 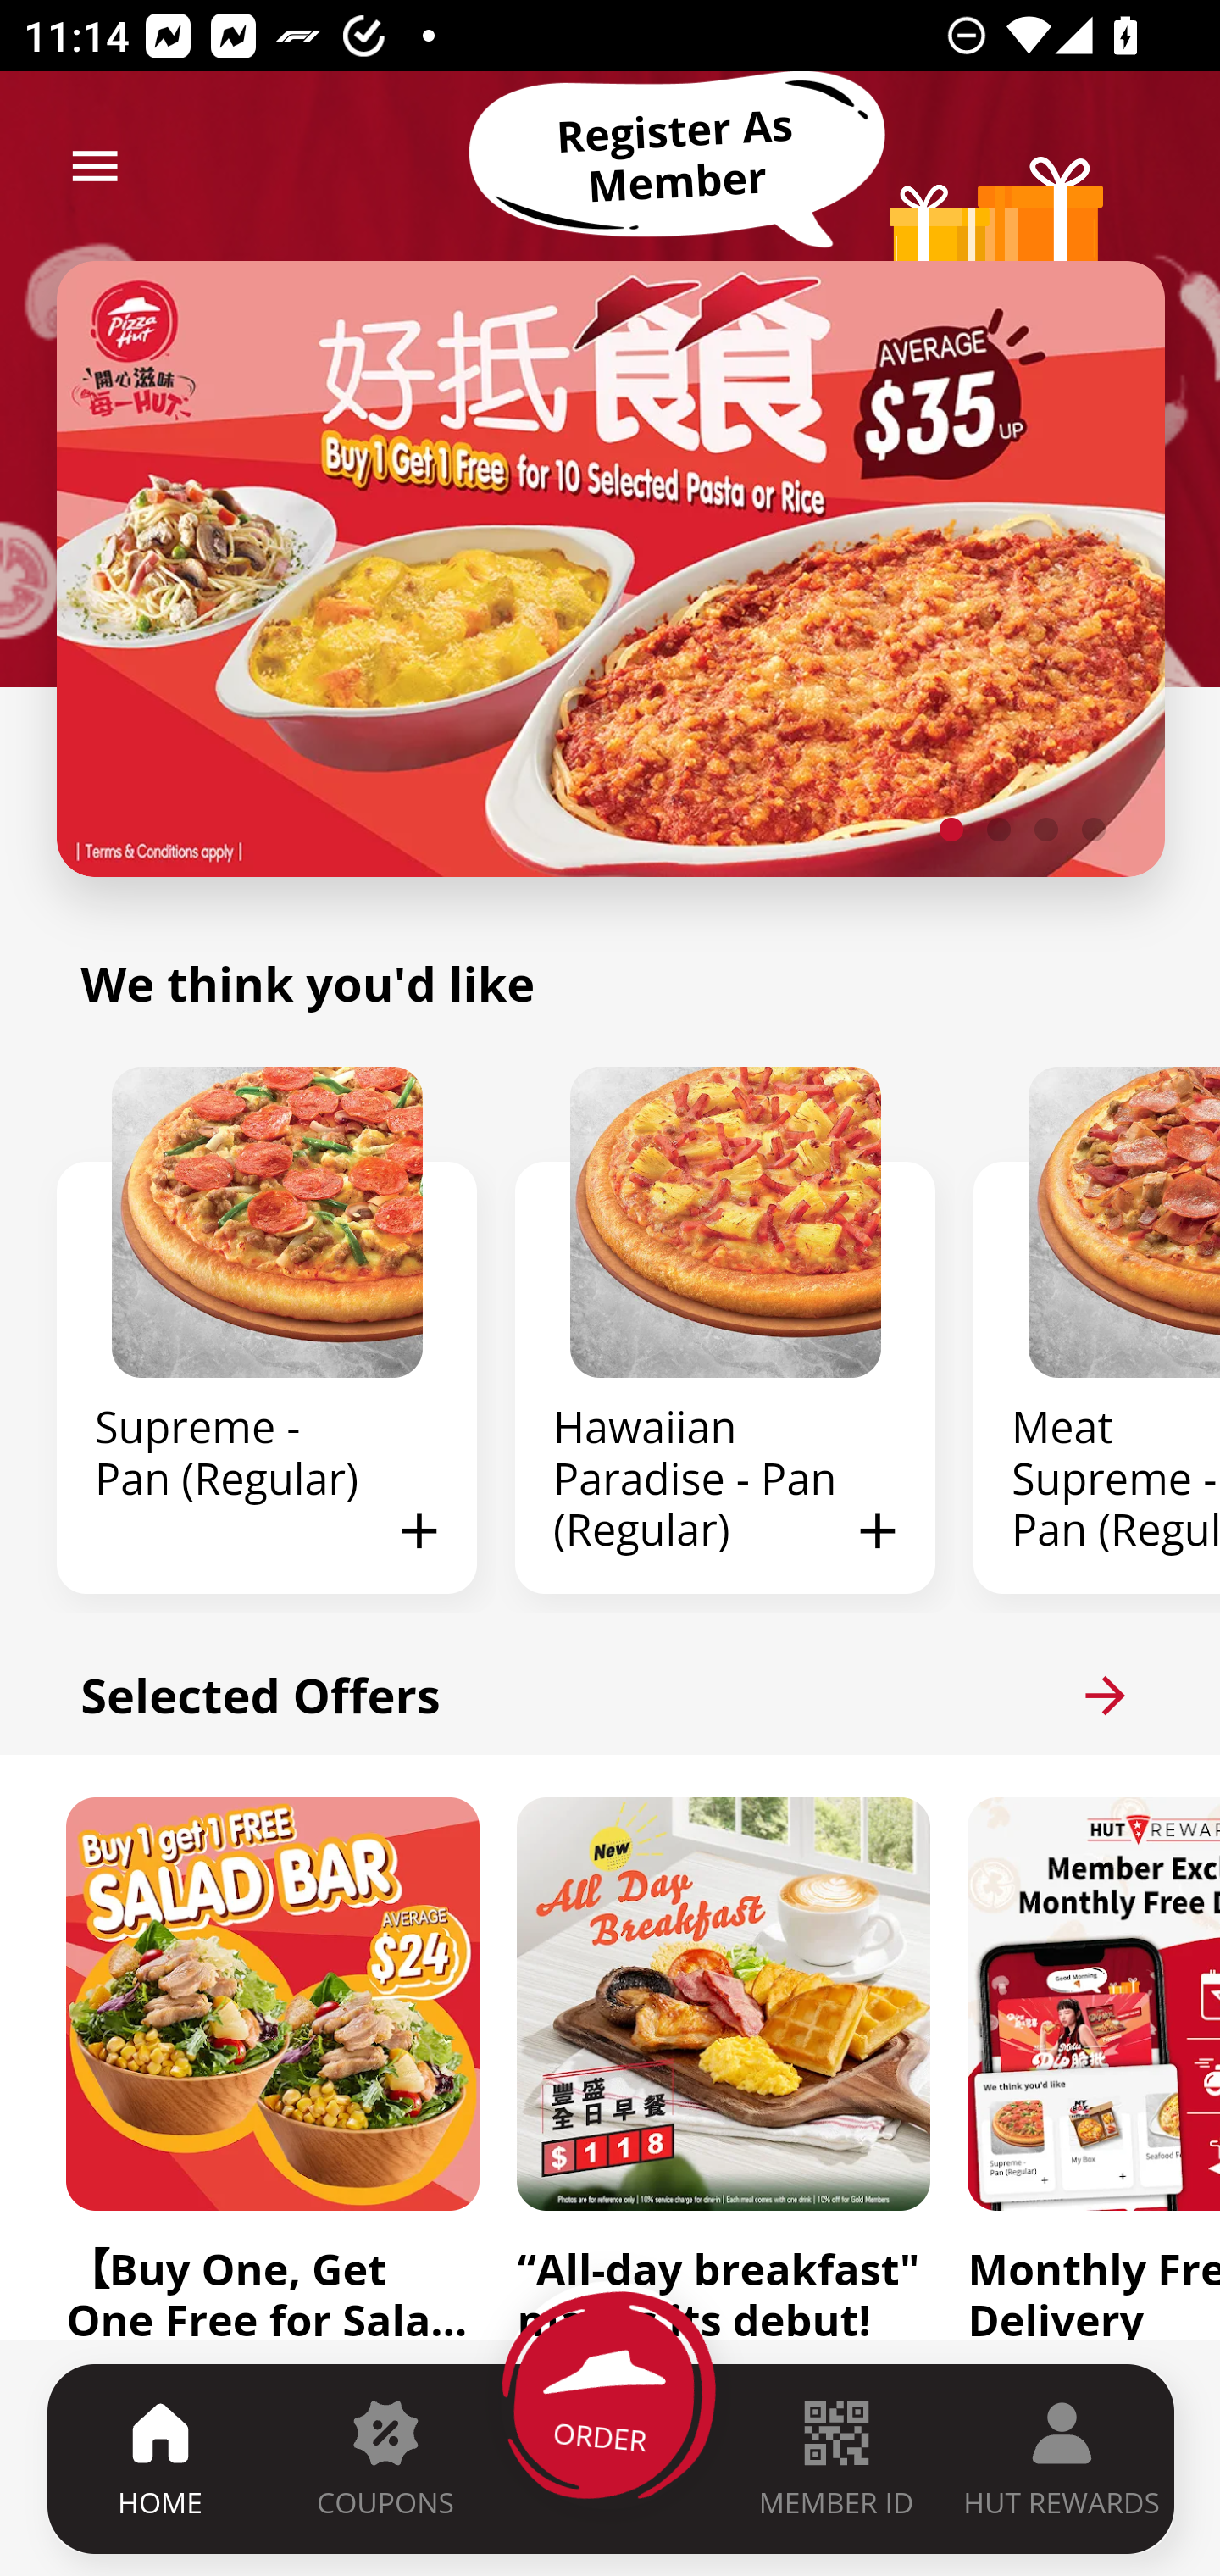 I want to click on menu, so click(x=95, y=166).